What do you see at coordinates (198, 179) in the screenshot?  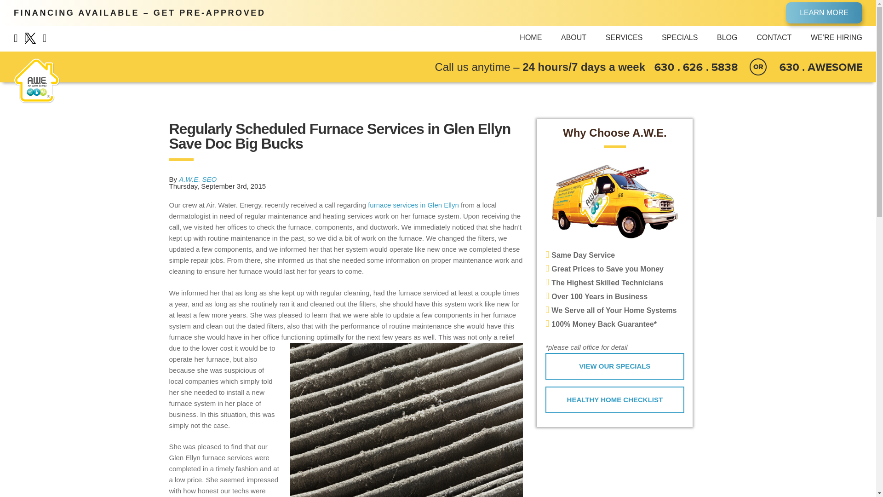 I see `A.W.E. SEO` at bounding box center [198, 179].